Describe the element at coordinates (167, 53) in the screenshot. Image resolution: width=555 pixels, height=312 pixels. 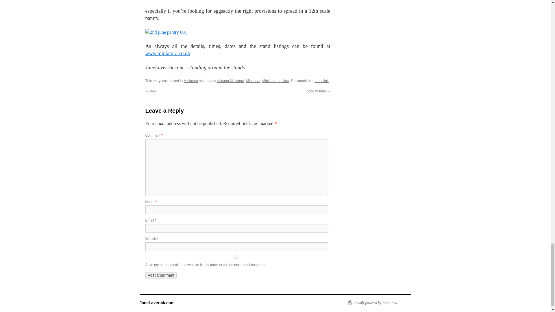
I see `www.miniatura.co.uk` at that location.